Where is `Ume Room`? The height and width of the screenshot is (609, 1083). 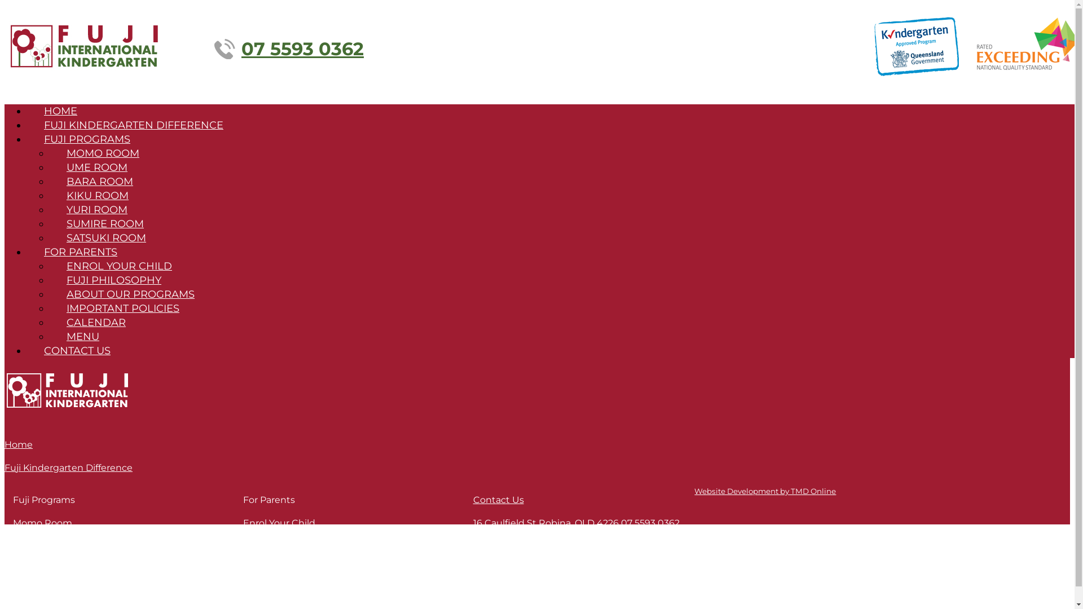 Ume Room is located at coordinates (39, 537).